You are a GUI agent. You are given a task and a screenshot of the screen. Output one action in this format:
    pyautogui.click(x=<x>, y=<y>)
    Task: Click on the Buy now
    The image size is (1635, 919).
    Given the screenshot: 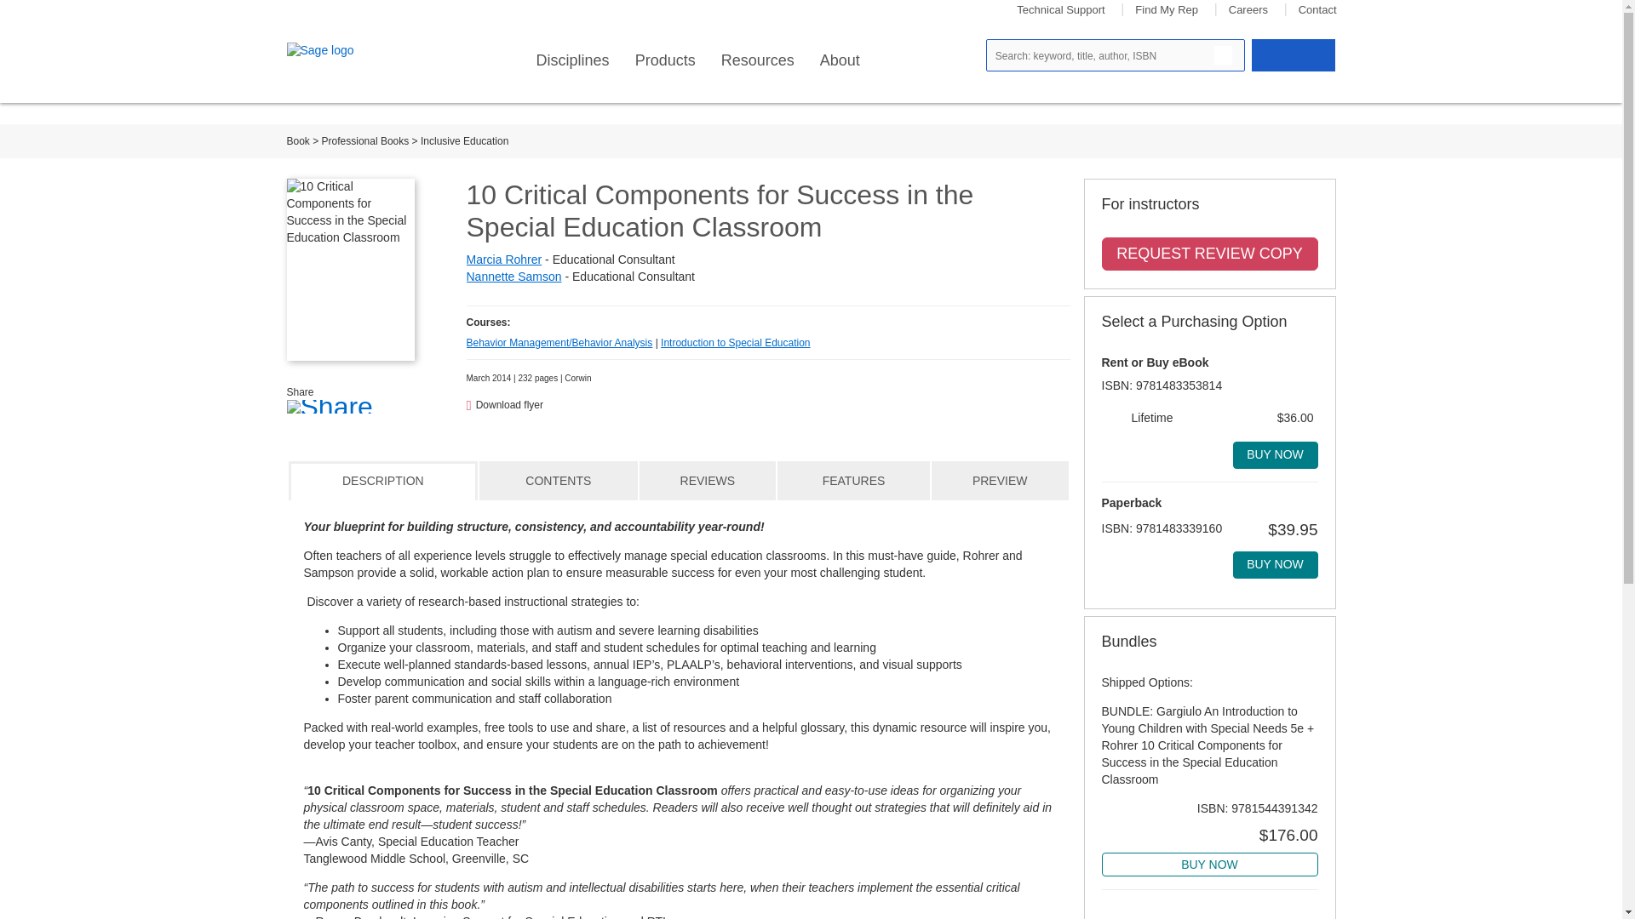 What is the action you would take?
    pyautogui.click(x=1209, y=865)
    